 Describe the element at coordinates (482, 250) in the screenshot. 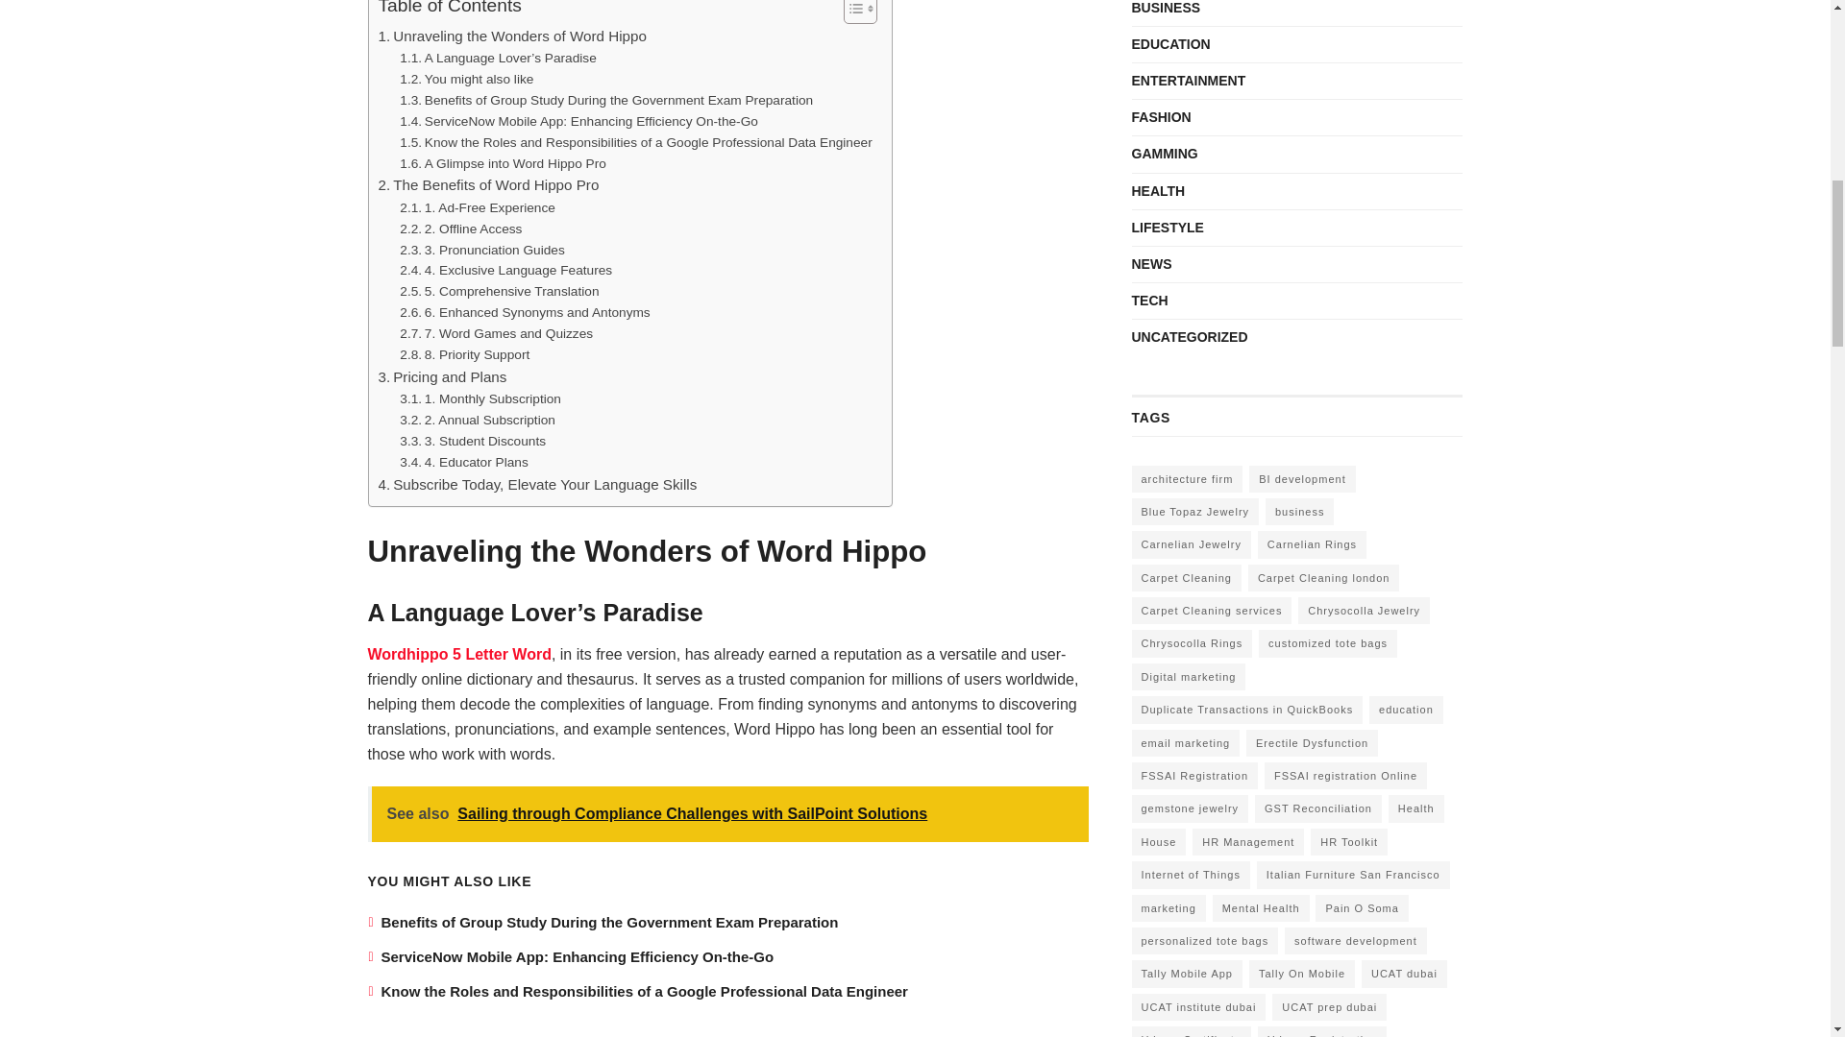

I see `3. Pronunciation Guides` at that location.